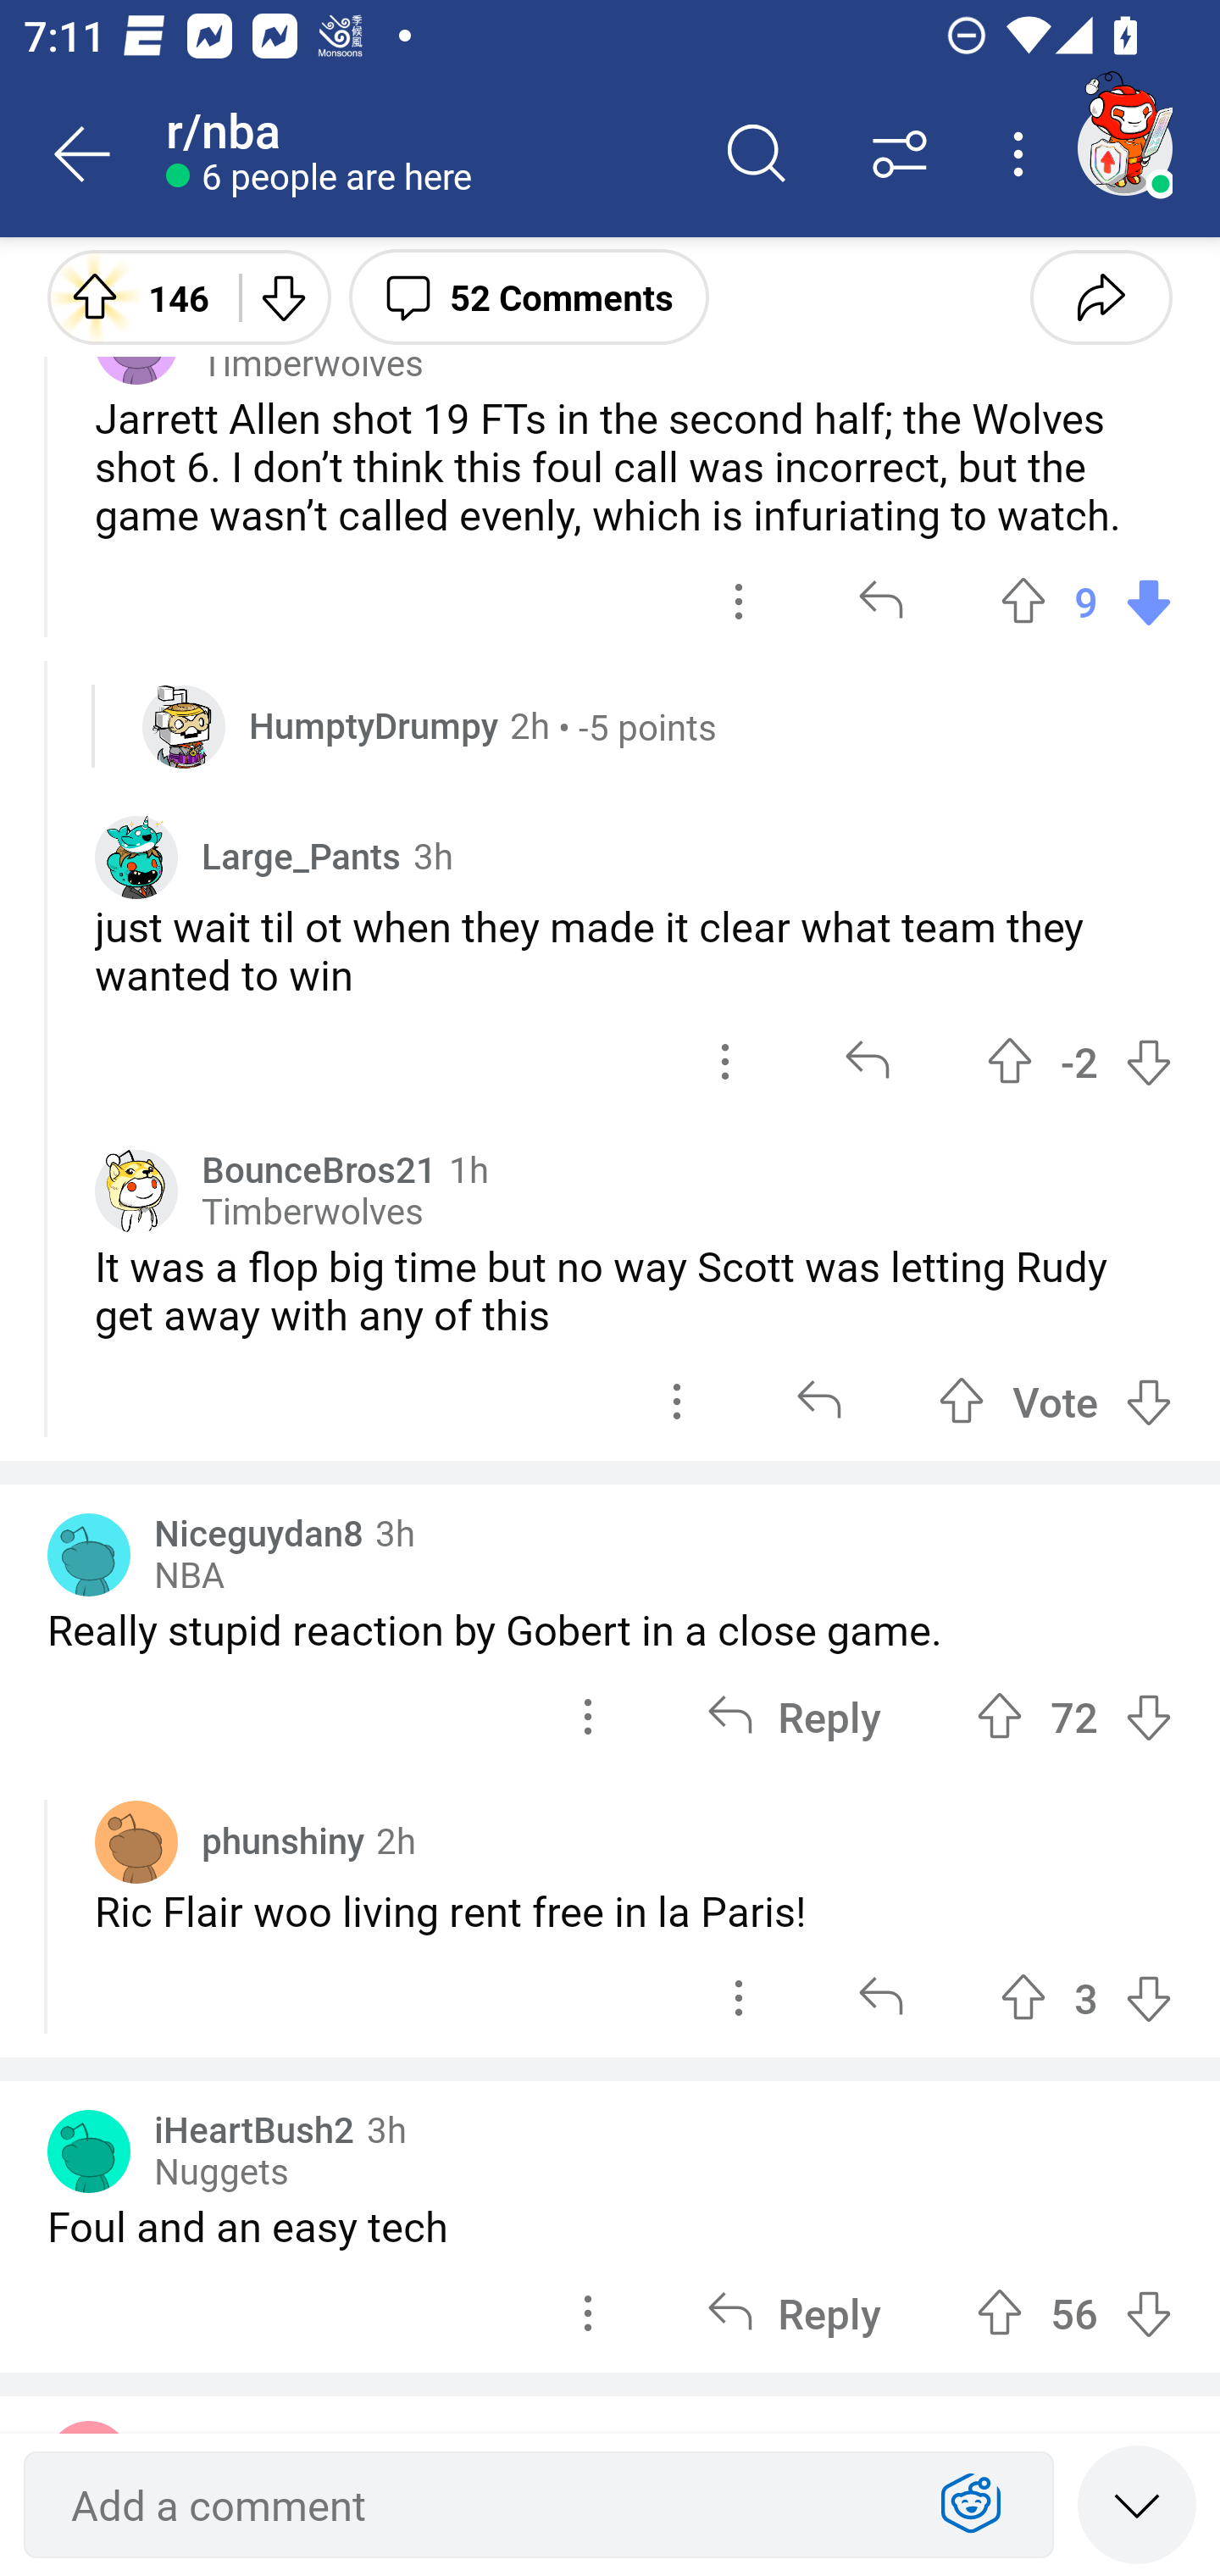 The height and width of the screenshot is (2576, 1220). I want to click on Avatar, so click(136, 1841).